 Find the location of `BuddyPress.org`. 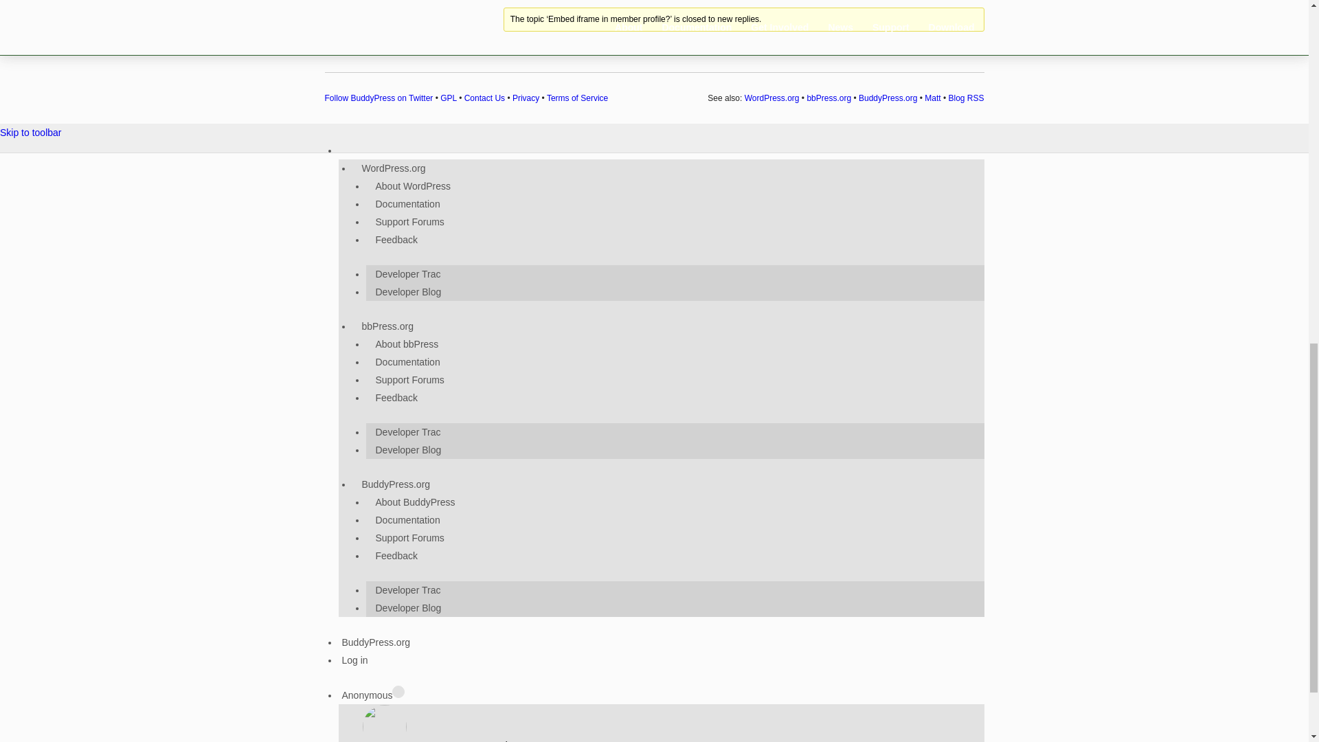

BuddyPress.org is located at coordinates (888, 98).